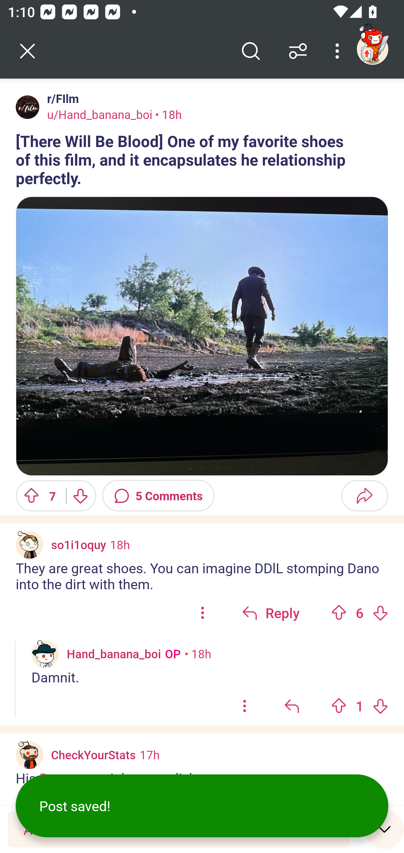 This screenshot has height=853, width=404. Describe the element at coordinates (158, 496) in the screenshot. I see `5 Comments` at that location.